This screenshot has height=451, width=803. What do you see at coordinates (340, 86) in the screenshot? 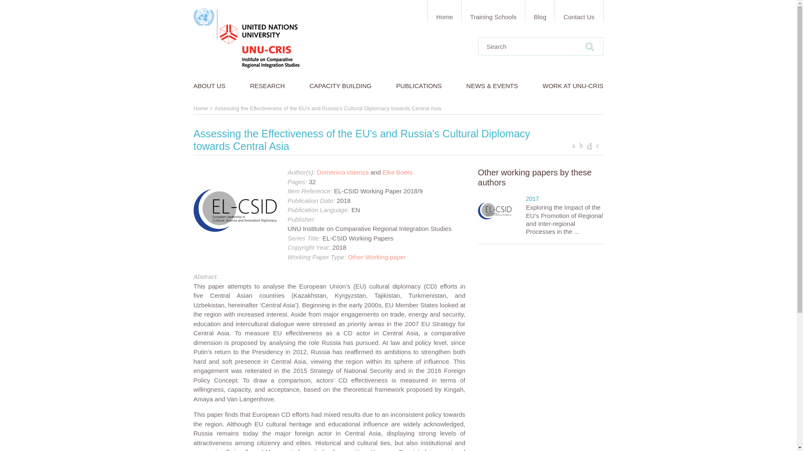
I see `CAPACITY BUILDING` at bounding box center [340, 86].